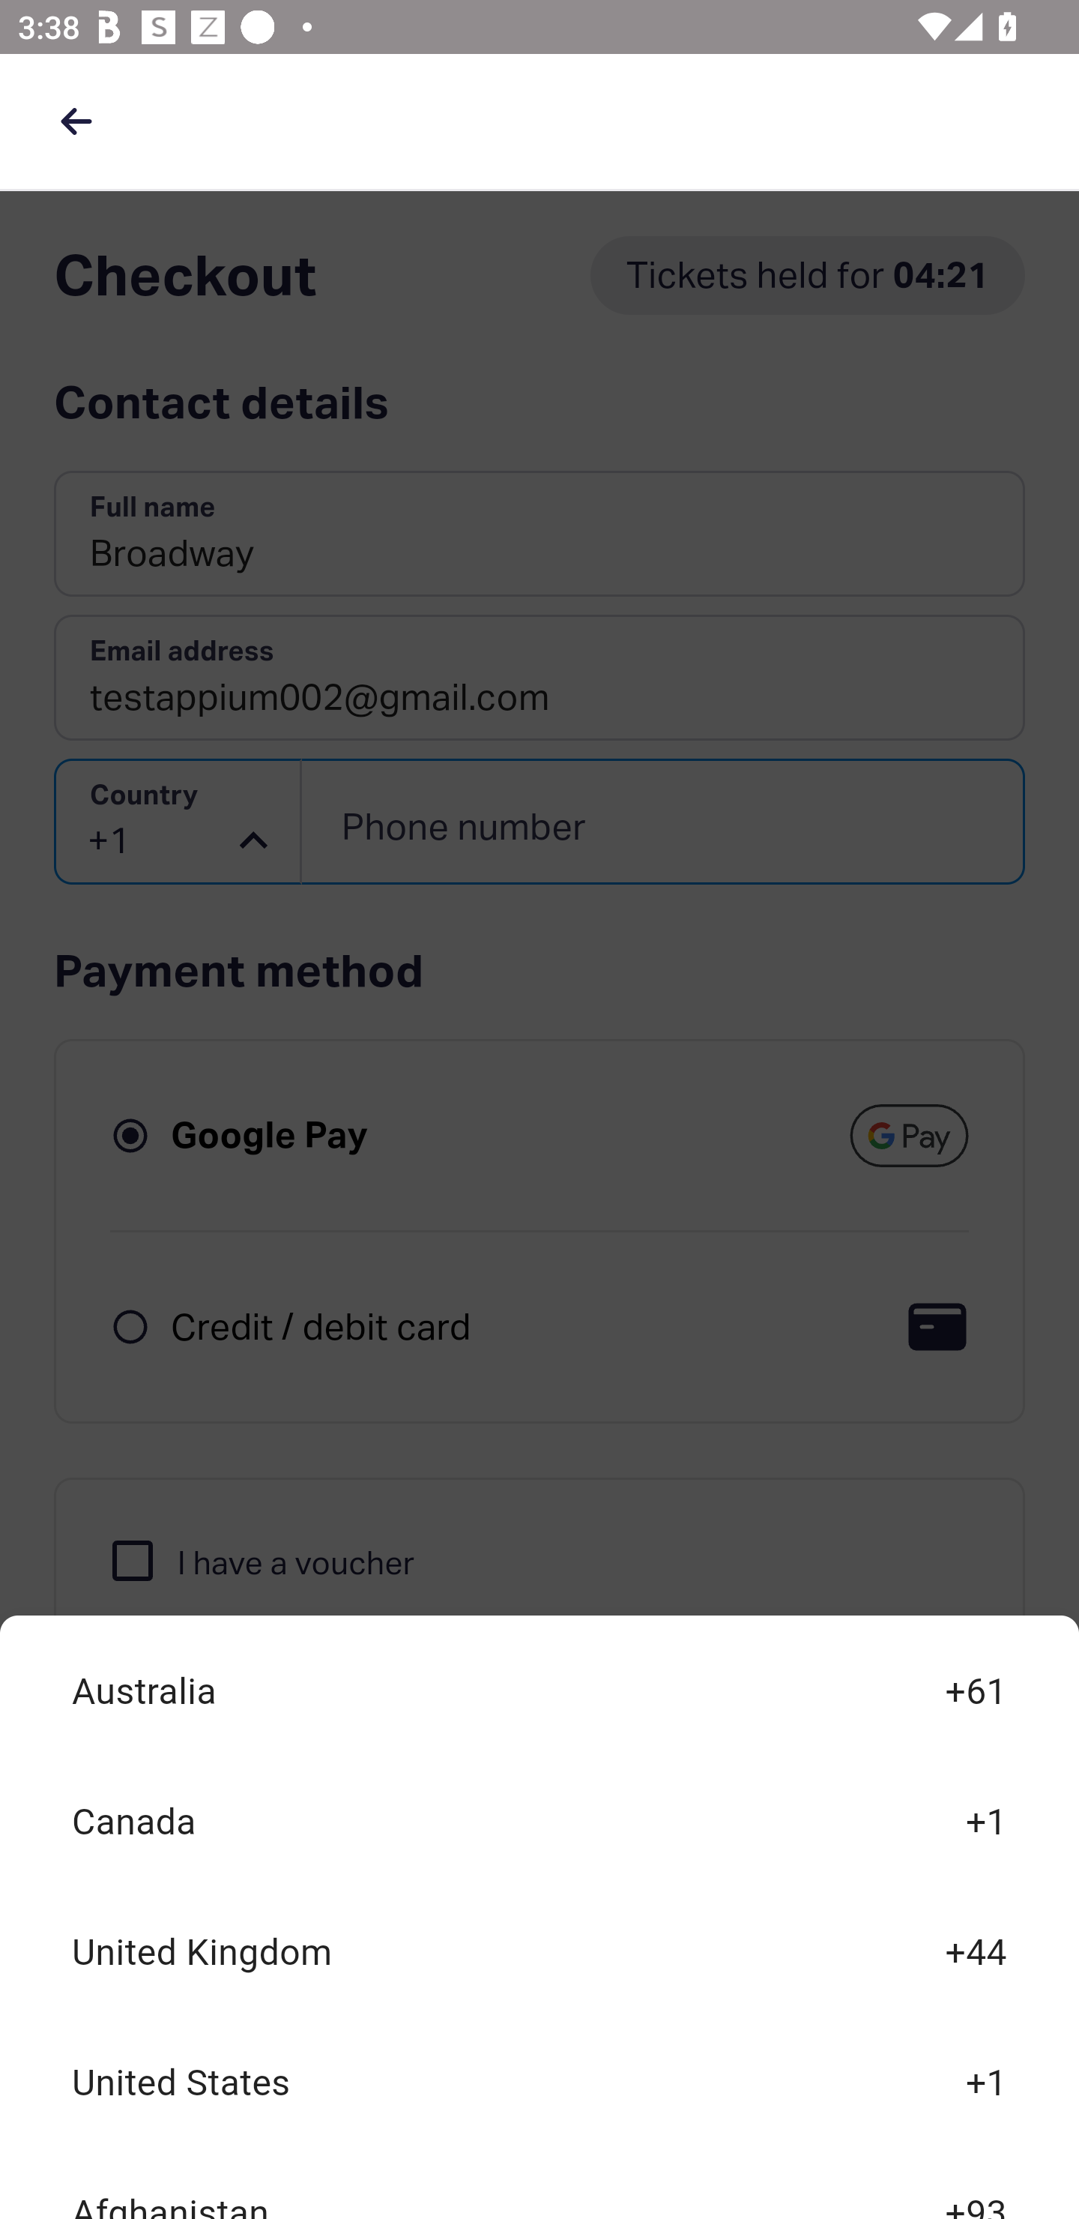  Describe the element at coordinates (539, 2083) in the screenshot. I see `United States +1` at that location.